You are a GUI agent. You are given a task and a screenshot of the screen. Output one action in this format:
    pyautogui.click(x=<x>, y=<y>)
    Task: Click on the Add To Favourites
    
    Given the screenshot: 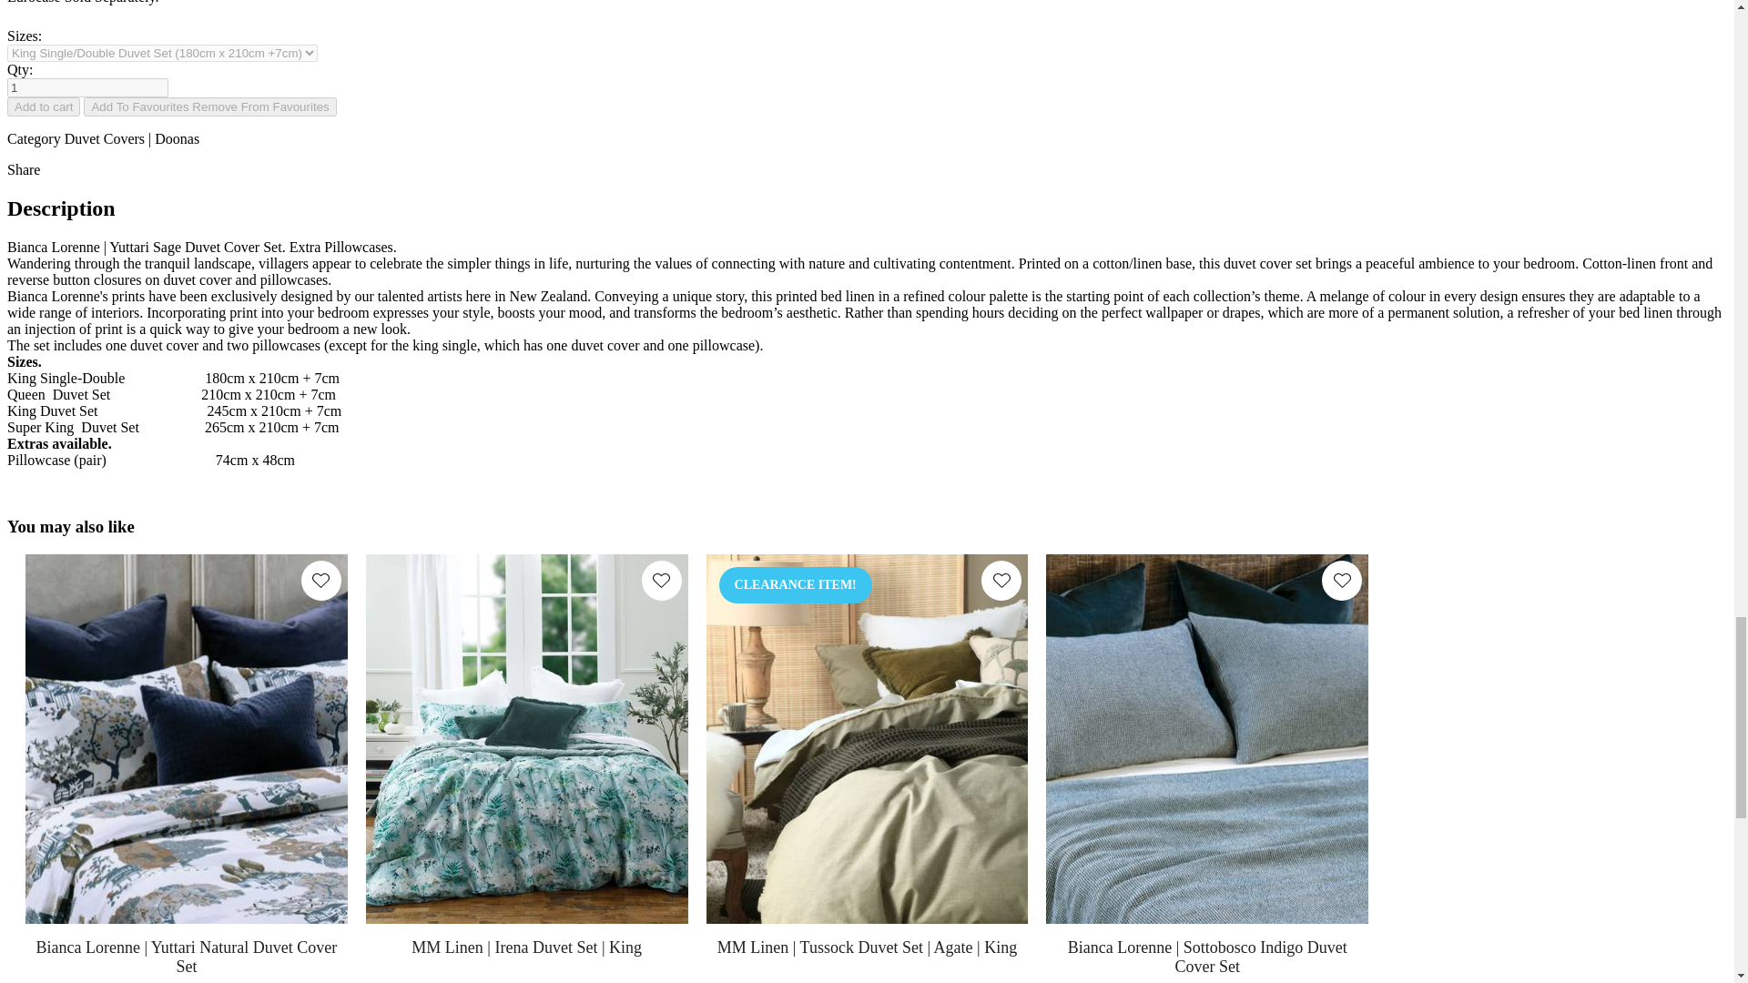 What is the action you would take?
    pyautogui.click(x=209, y=106)
    